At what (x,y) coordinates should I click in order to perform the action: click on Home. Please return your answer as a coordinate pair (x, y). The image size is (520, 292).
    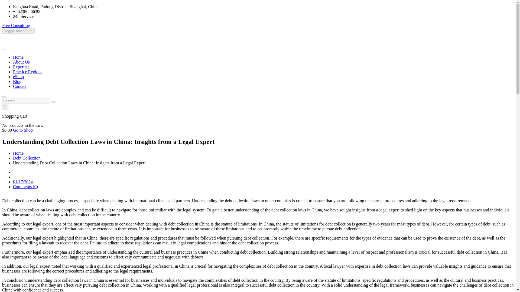
    Looking at the image, I should click on (18, 153).